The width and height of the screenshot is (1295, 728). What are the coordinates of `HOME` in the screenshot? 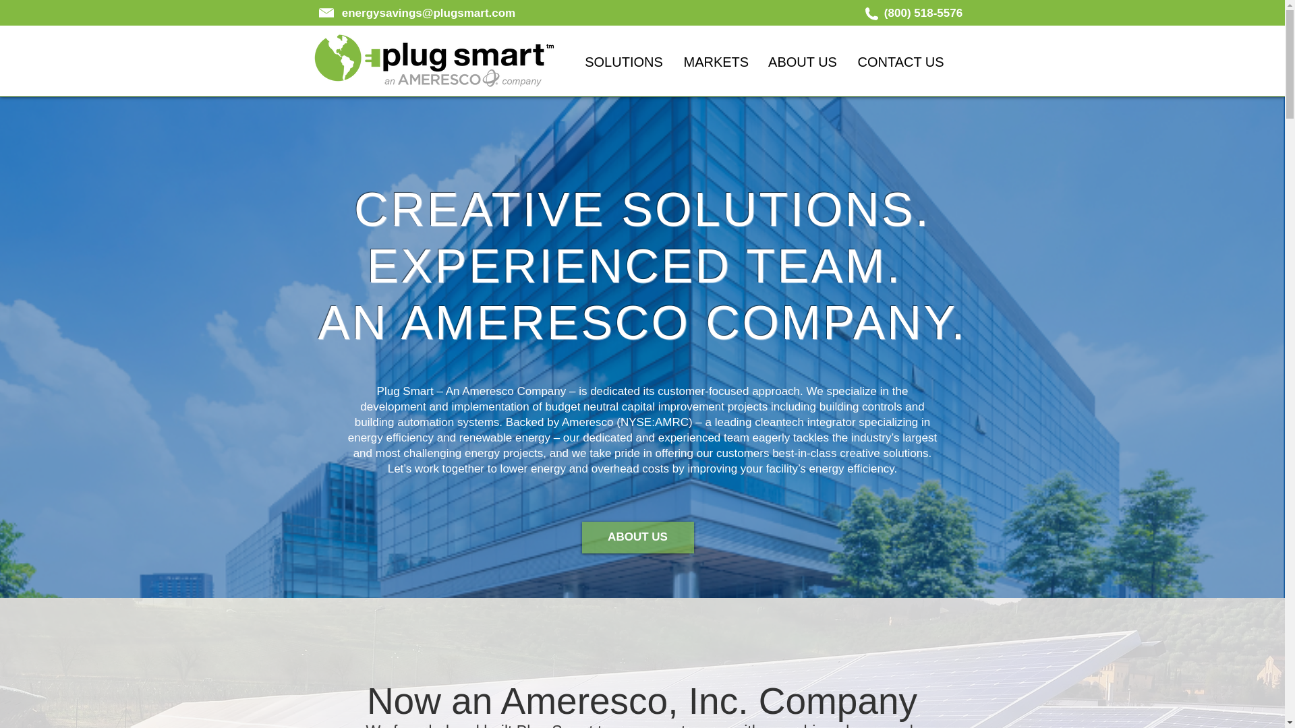 It's located at (543, 60).